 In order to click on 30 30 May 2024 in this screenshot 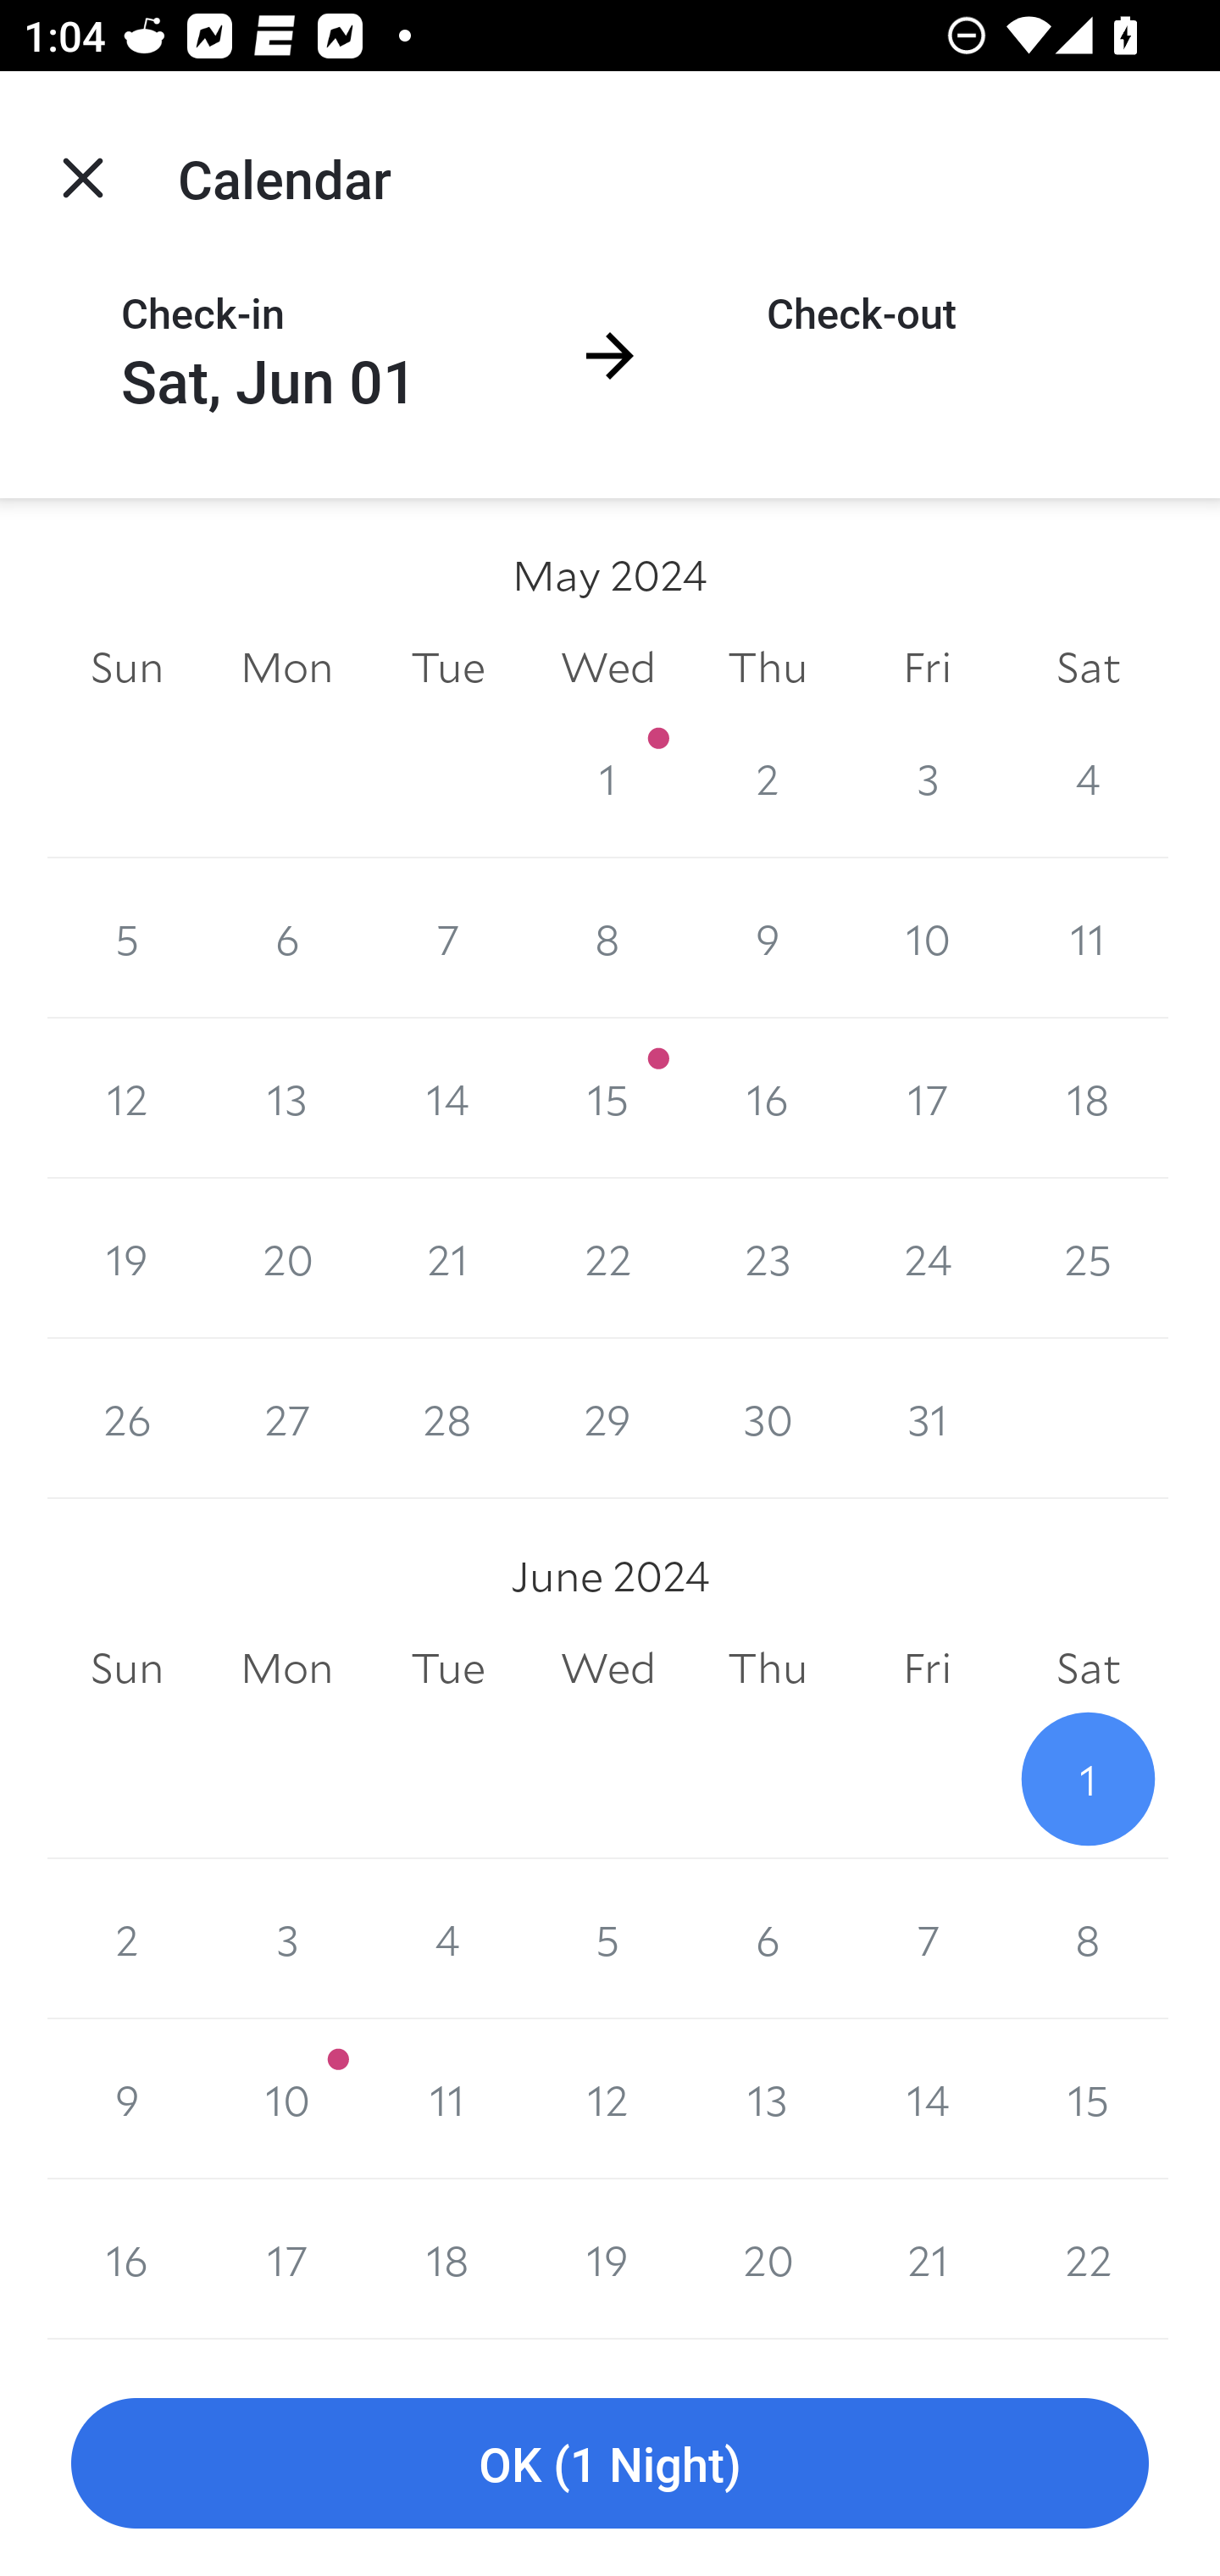, I will do `click(768, 1418)`.